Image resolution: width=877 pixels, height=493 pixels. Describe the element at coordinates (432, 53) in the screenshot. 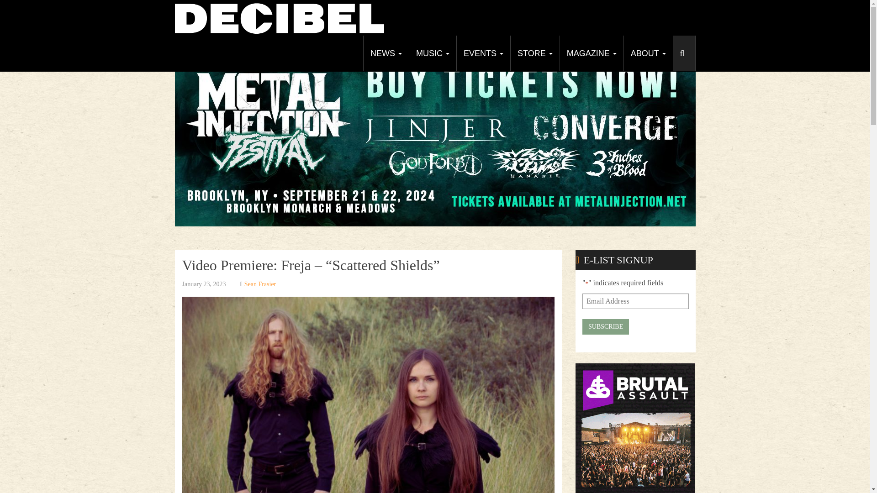

I see `MUSIC` at that location.